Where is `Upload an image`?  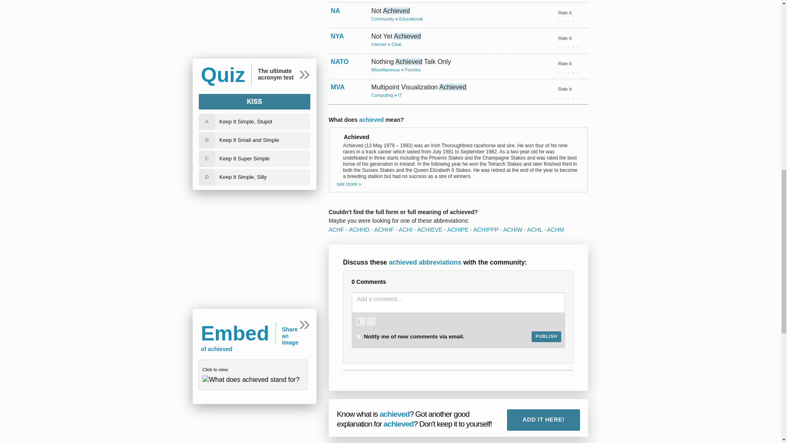 Upload an image is located at coordinates (361, 321).